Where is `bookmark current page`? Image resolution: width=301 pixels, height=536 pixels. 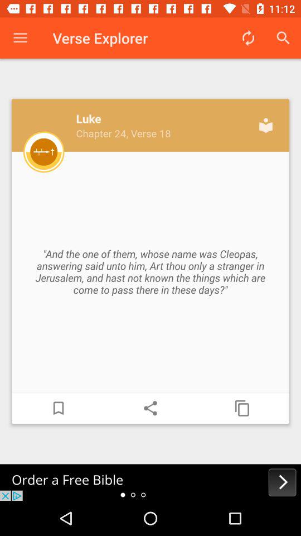
bookmark current page is located at coordinates (59, 408).